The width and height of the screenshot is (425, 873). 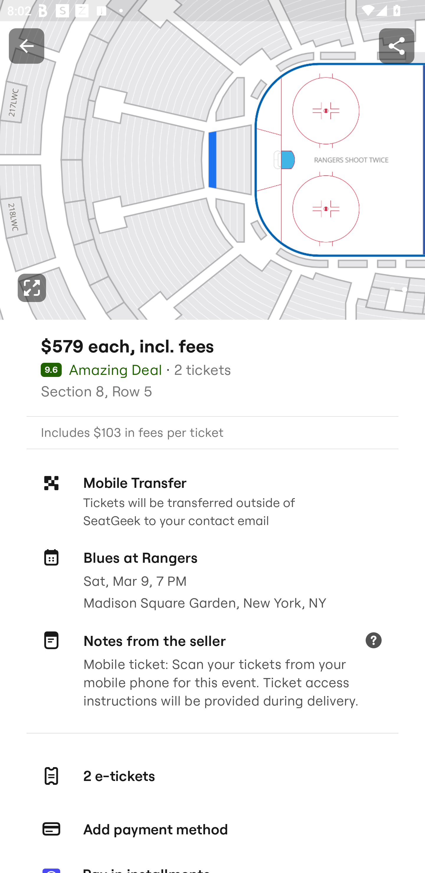 What do you see at coordinates (373, 641) in the screenshot?
I see `Learn more` at bounding box center [373, 641].